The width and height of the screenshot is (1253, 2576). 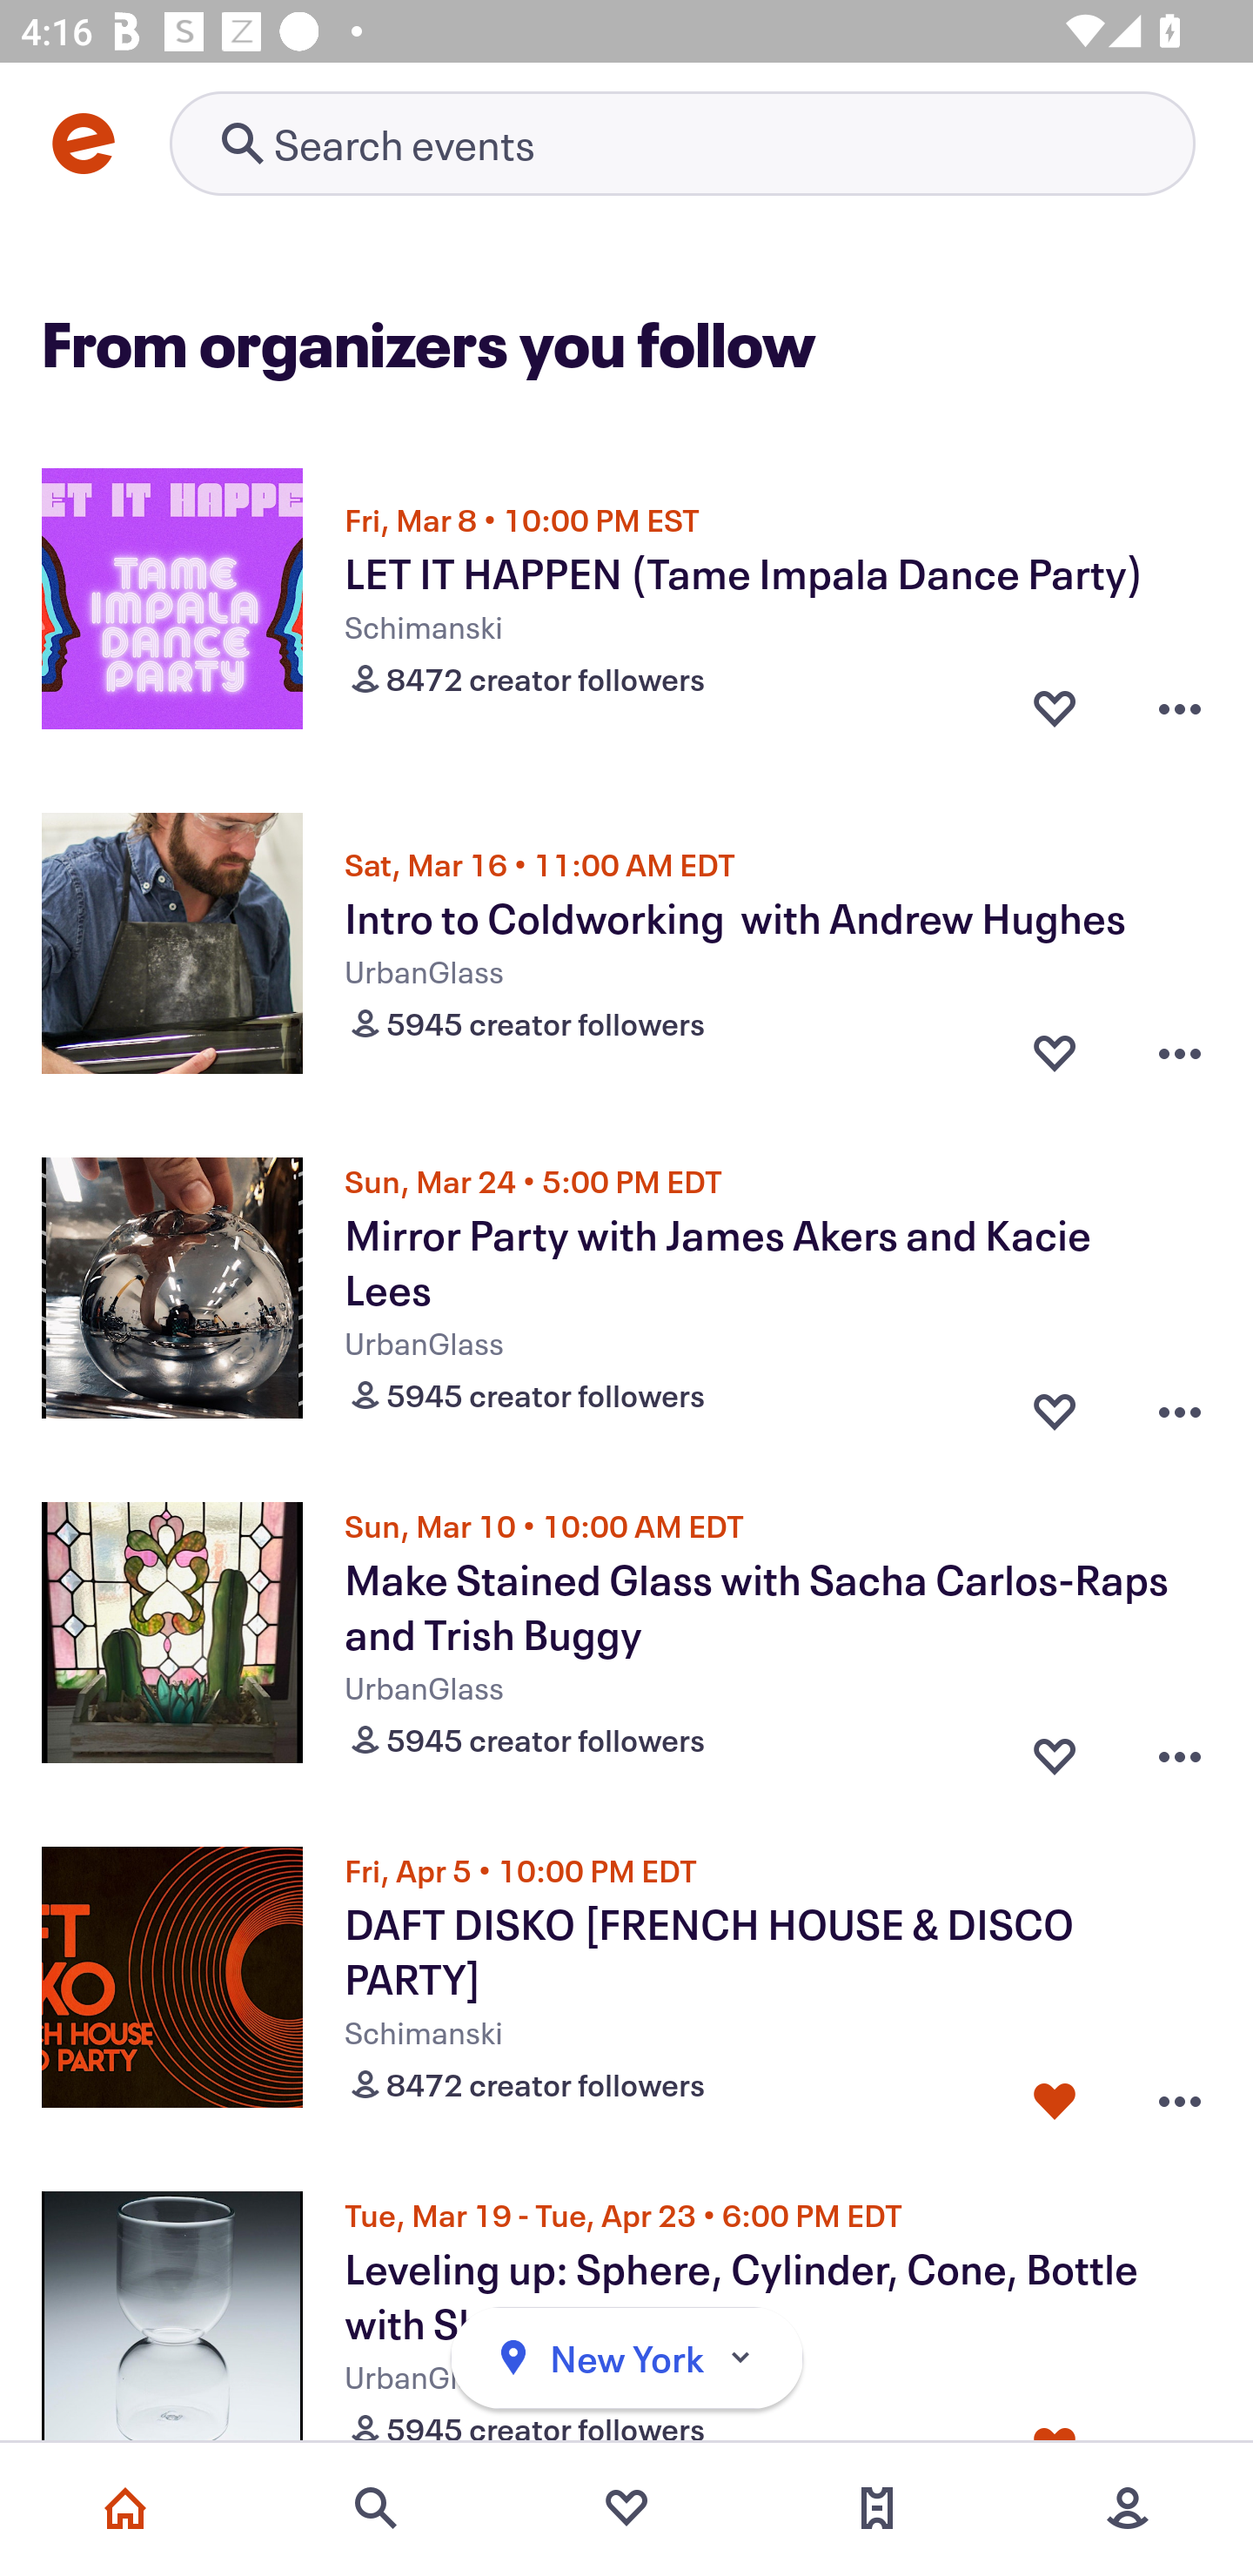 What do you see at coordinates (877, 2508) in the screenshot?
I see `Tickets` at bounding box center [877, 2508].